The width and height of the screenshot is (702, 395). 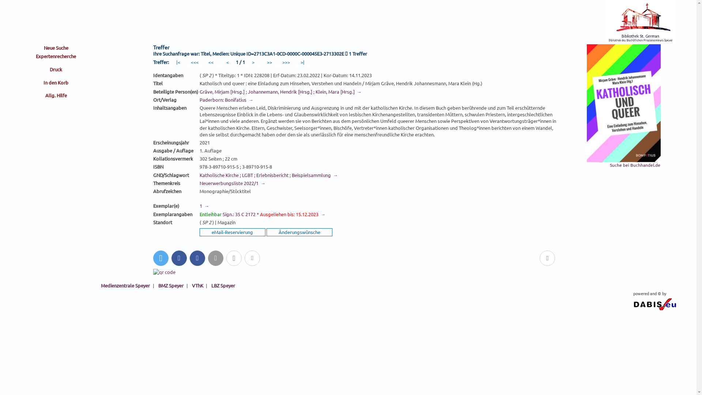 I want to click on SP 2, so click(x=207, y=222).